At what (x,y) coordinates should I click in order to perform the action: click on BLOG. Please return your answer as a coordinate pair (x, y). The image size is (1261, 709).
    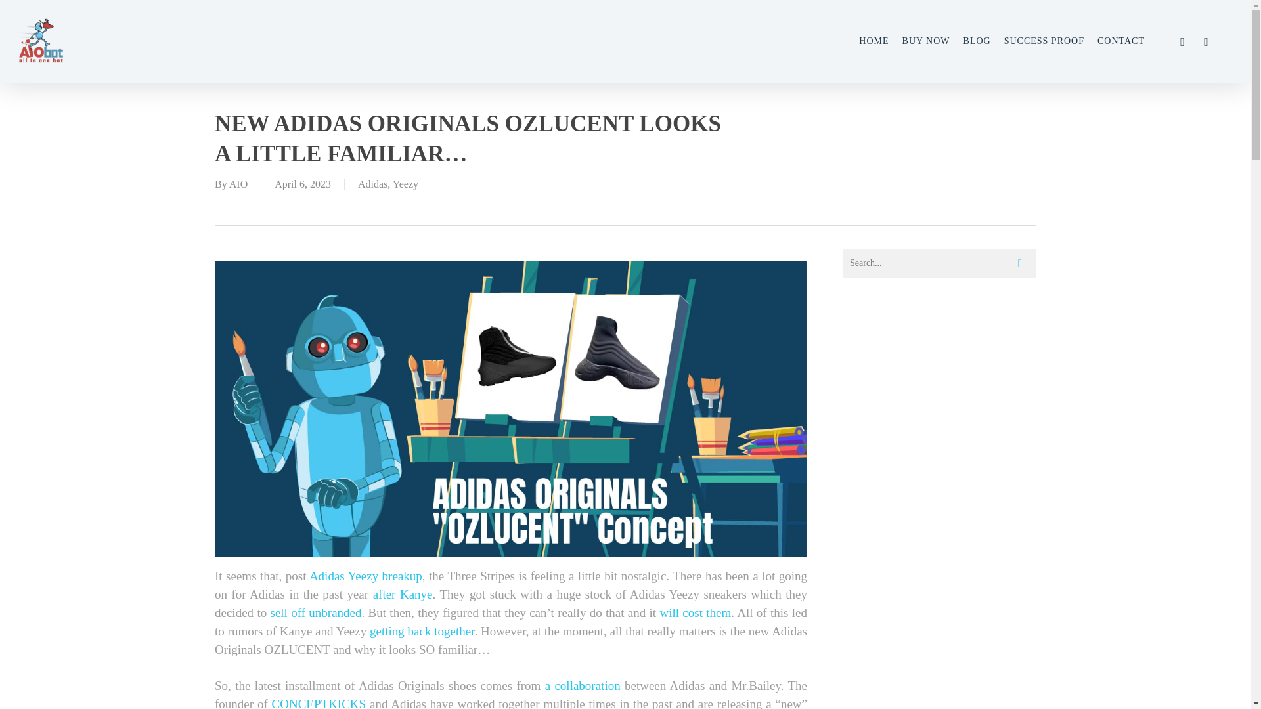
    Looking at the image, I should click on (977, 41).